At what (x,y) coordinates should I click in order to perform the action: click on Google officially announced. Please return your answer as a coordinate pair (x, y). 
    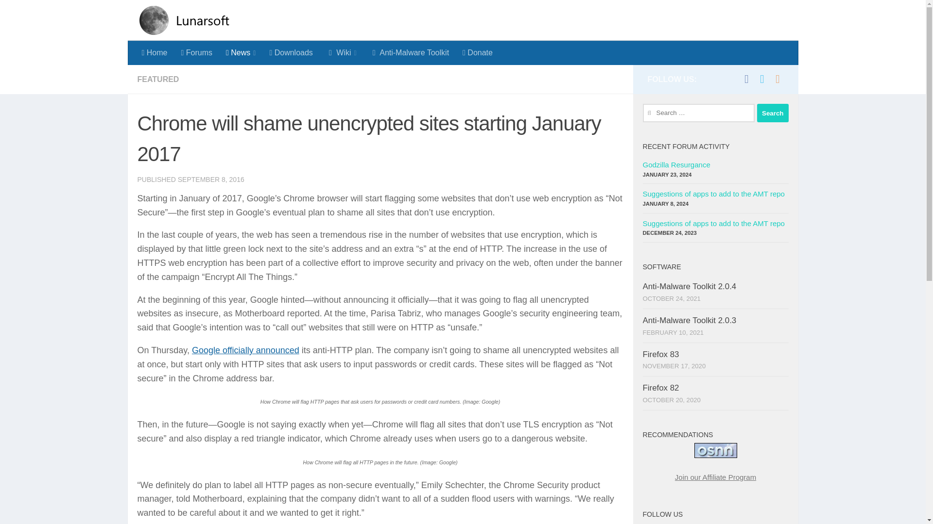
    Looking at the image, I should click on (246, 350).